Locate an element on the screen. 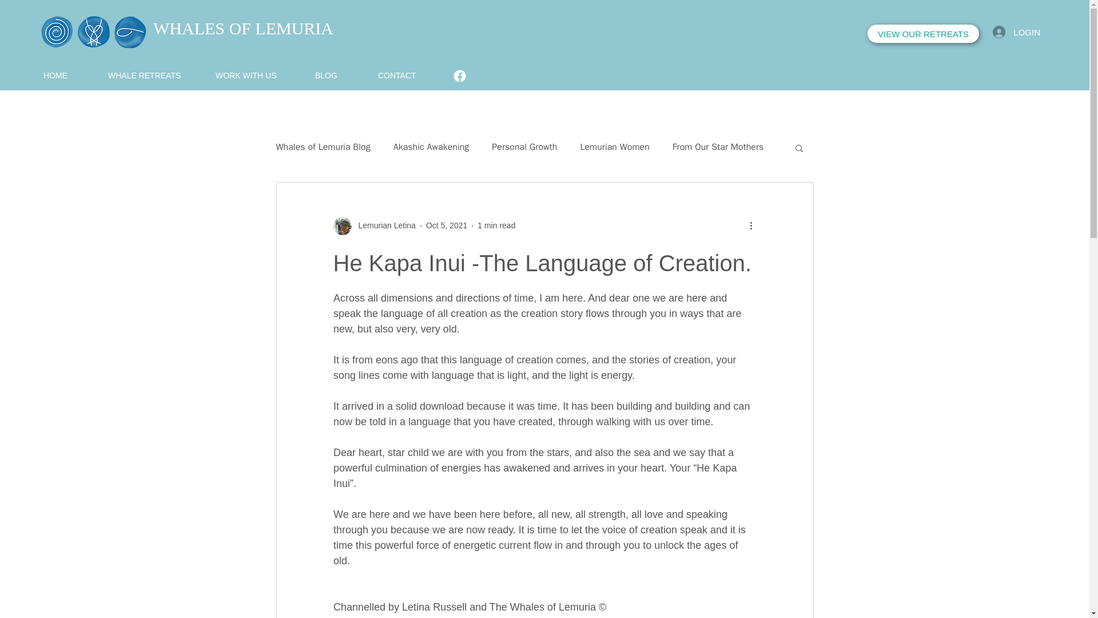 This screenshot has width=1098, height=618. Oct 5, 2021 is located at coordinates (446, 225).